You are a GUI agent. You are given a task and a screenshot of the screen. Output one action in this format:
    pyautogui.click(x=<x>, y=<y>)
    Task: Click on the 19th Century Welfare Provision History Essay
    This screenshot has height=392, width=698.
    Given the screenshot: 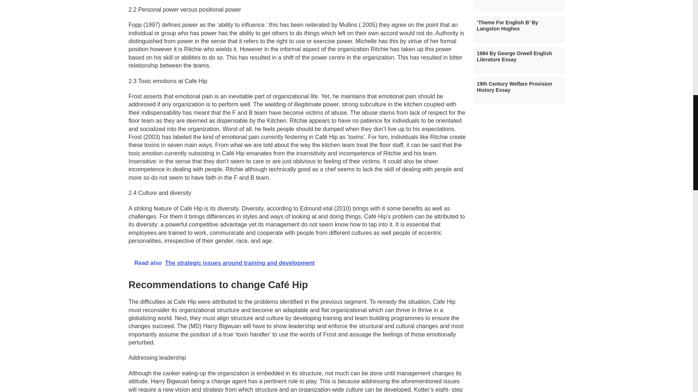 What is the action you would take?
    pyautogui.click(x=519, y=91)
    